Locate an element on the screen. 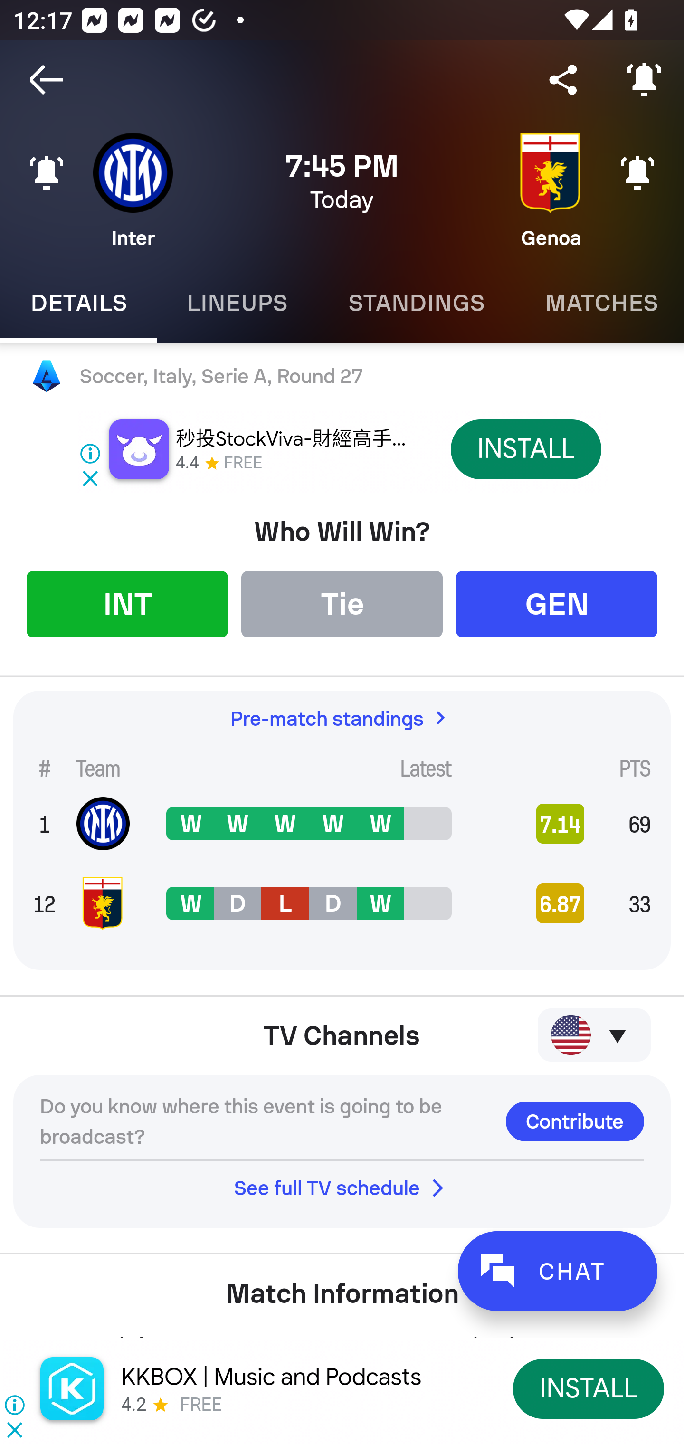 Image resolution: width=684 pixels, height=1444 pixels. Navigate up is located at coordinates (47, 80).